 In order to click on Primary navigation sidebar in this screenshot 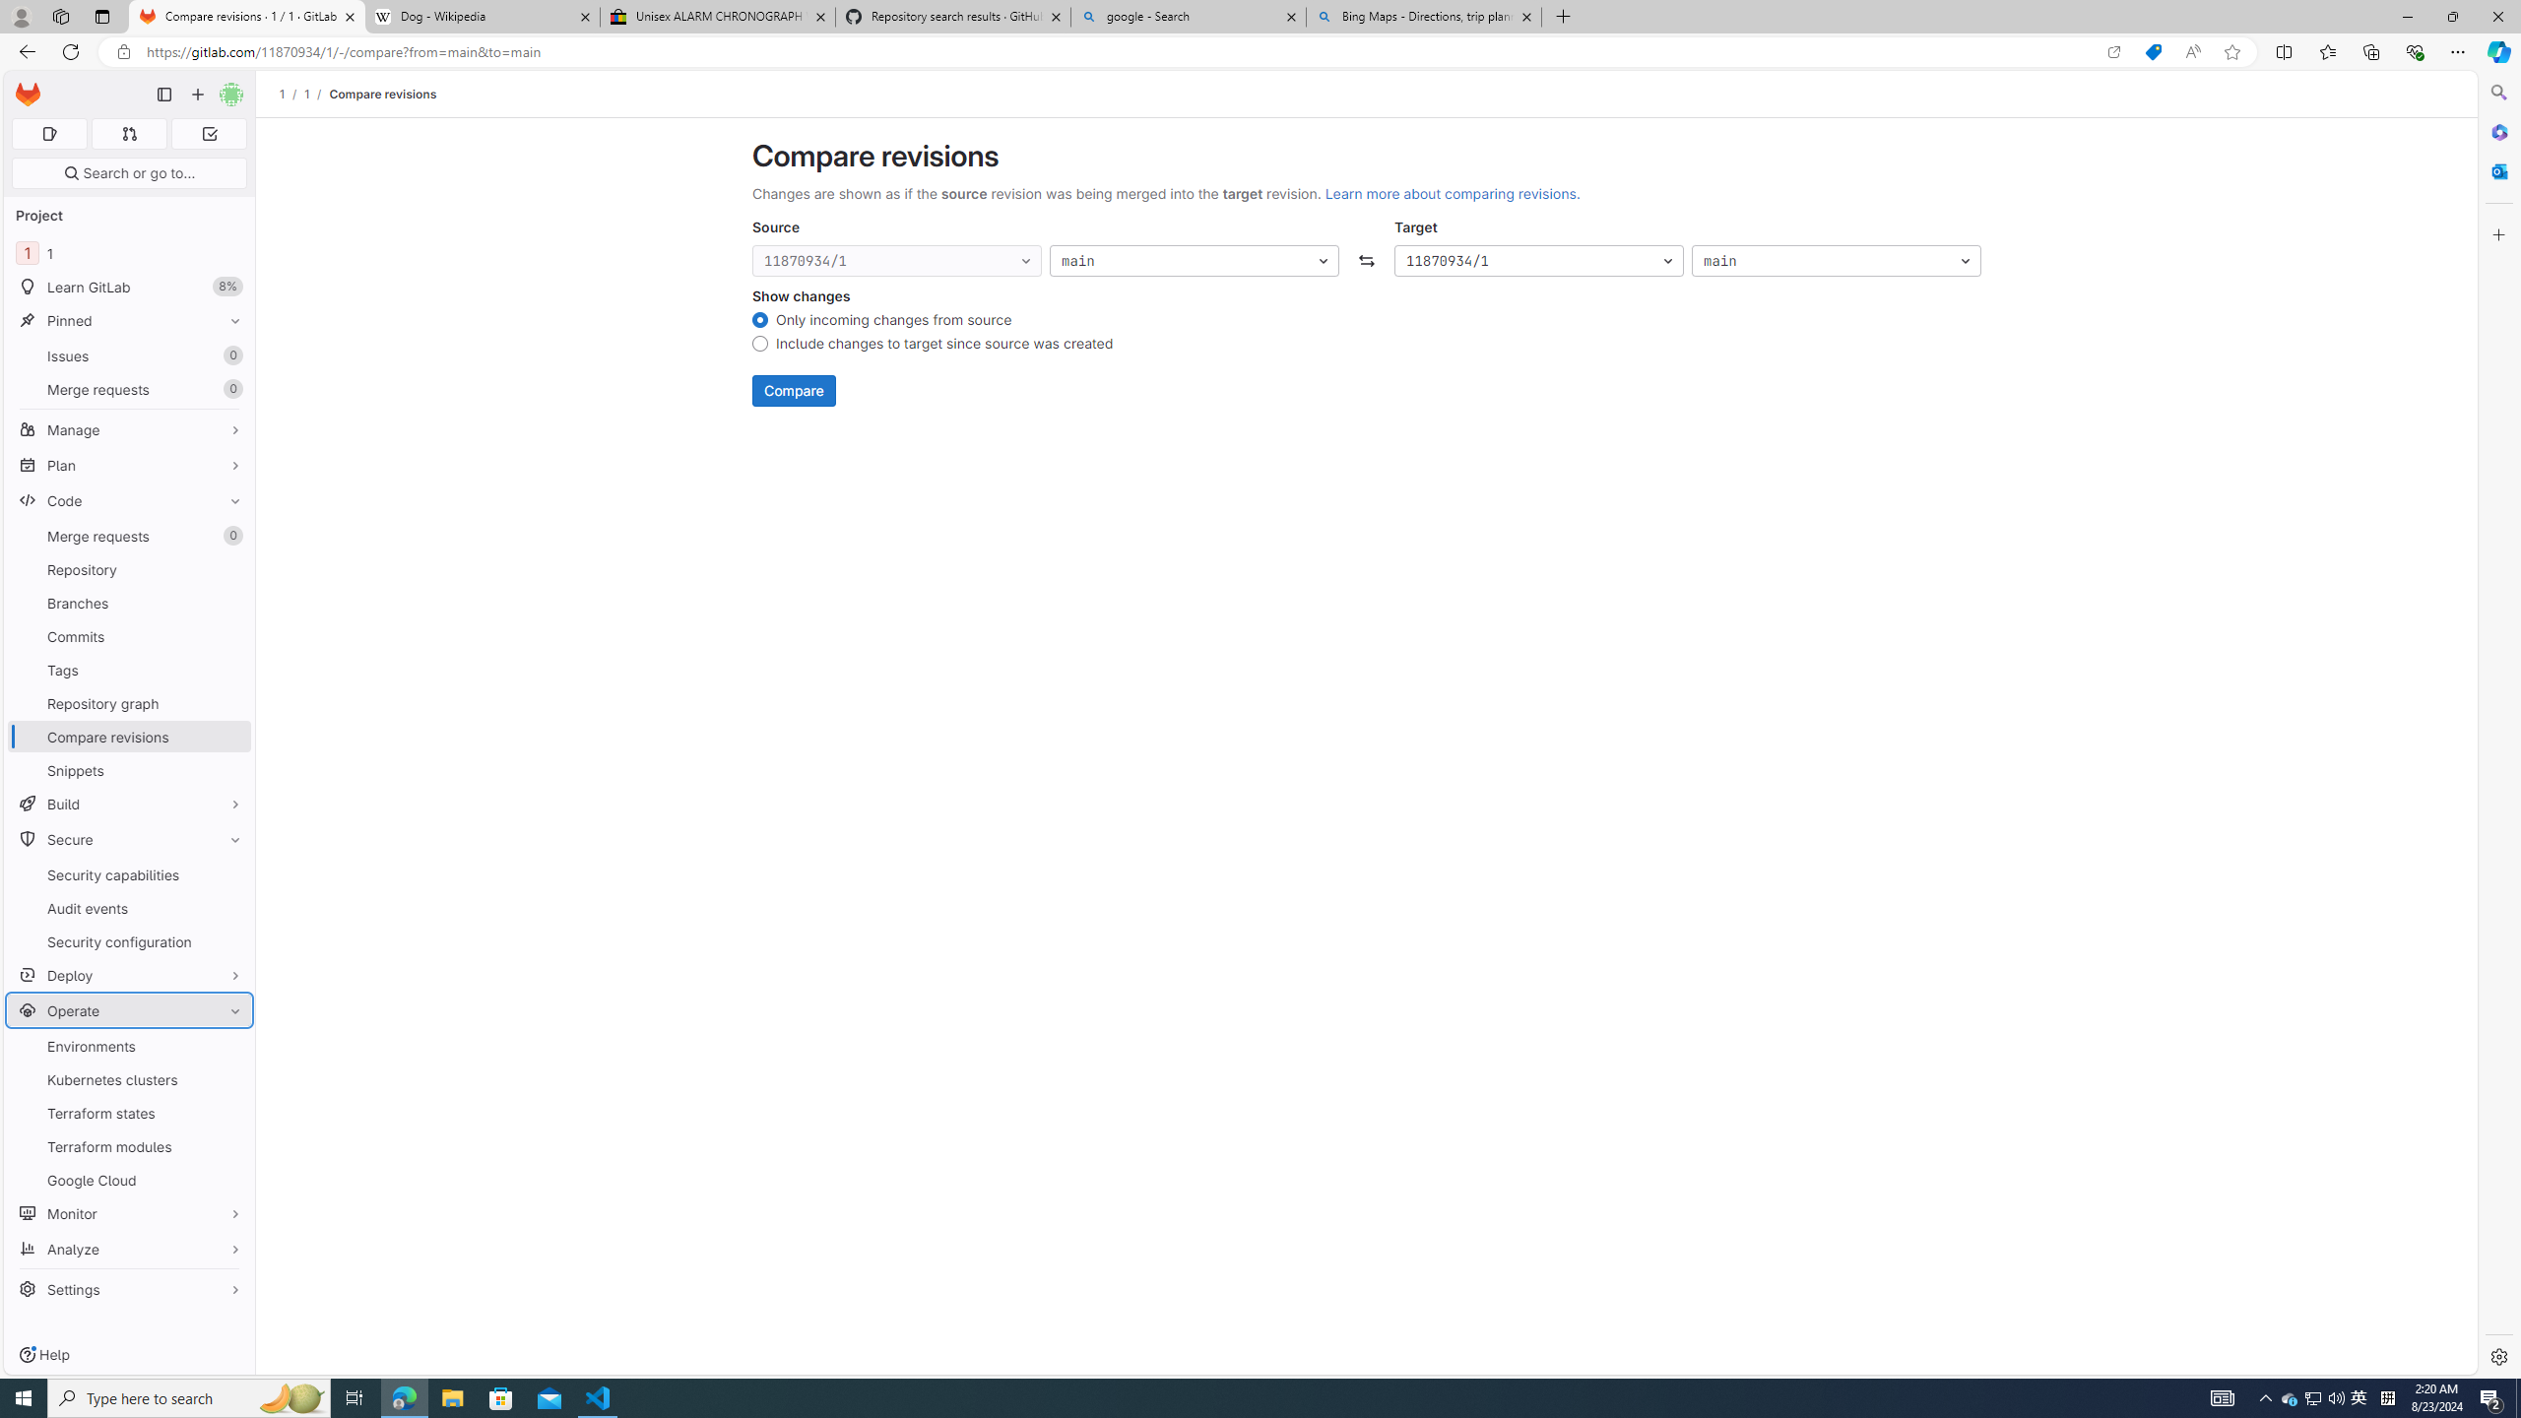, I will do `click(163, 95)`.